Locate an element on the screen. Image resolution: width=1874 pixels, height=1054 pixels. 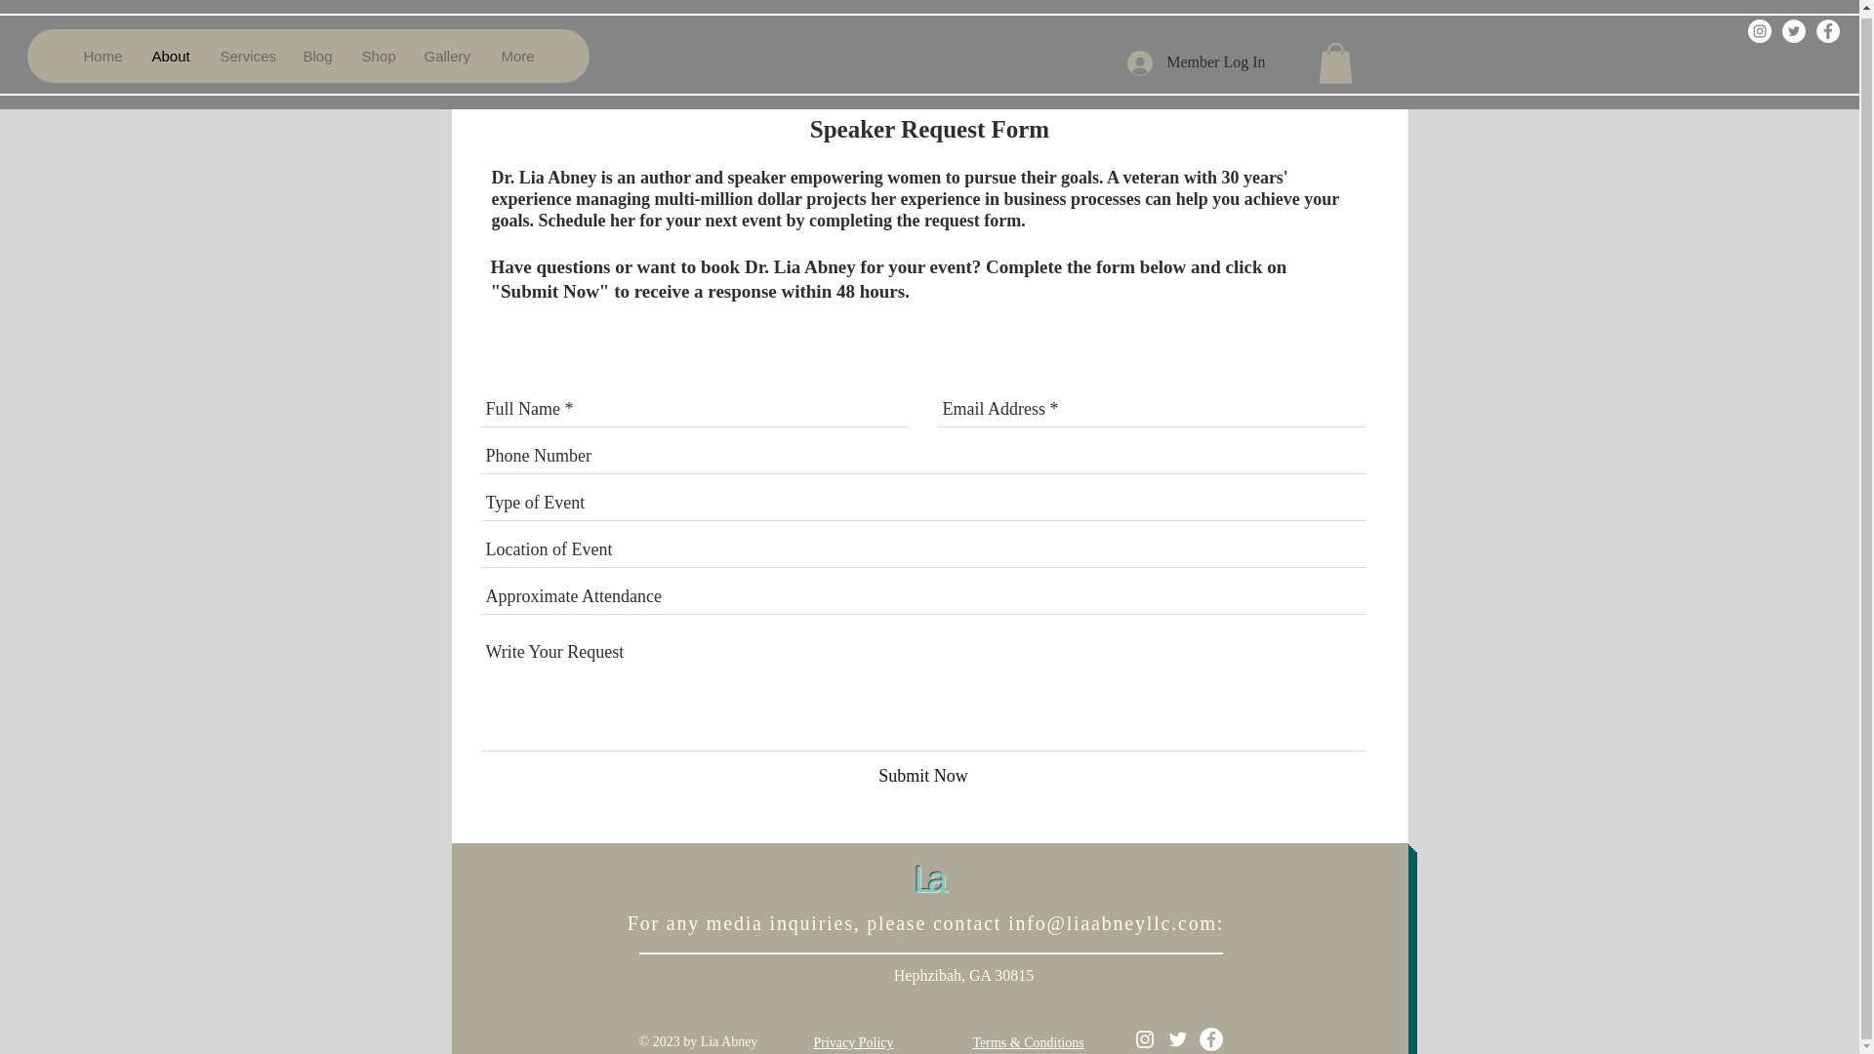
Privacy Policy is located at coordinates (853, 1042).